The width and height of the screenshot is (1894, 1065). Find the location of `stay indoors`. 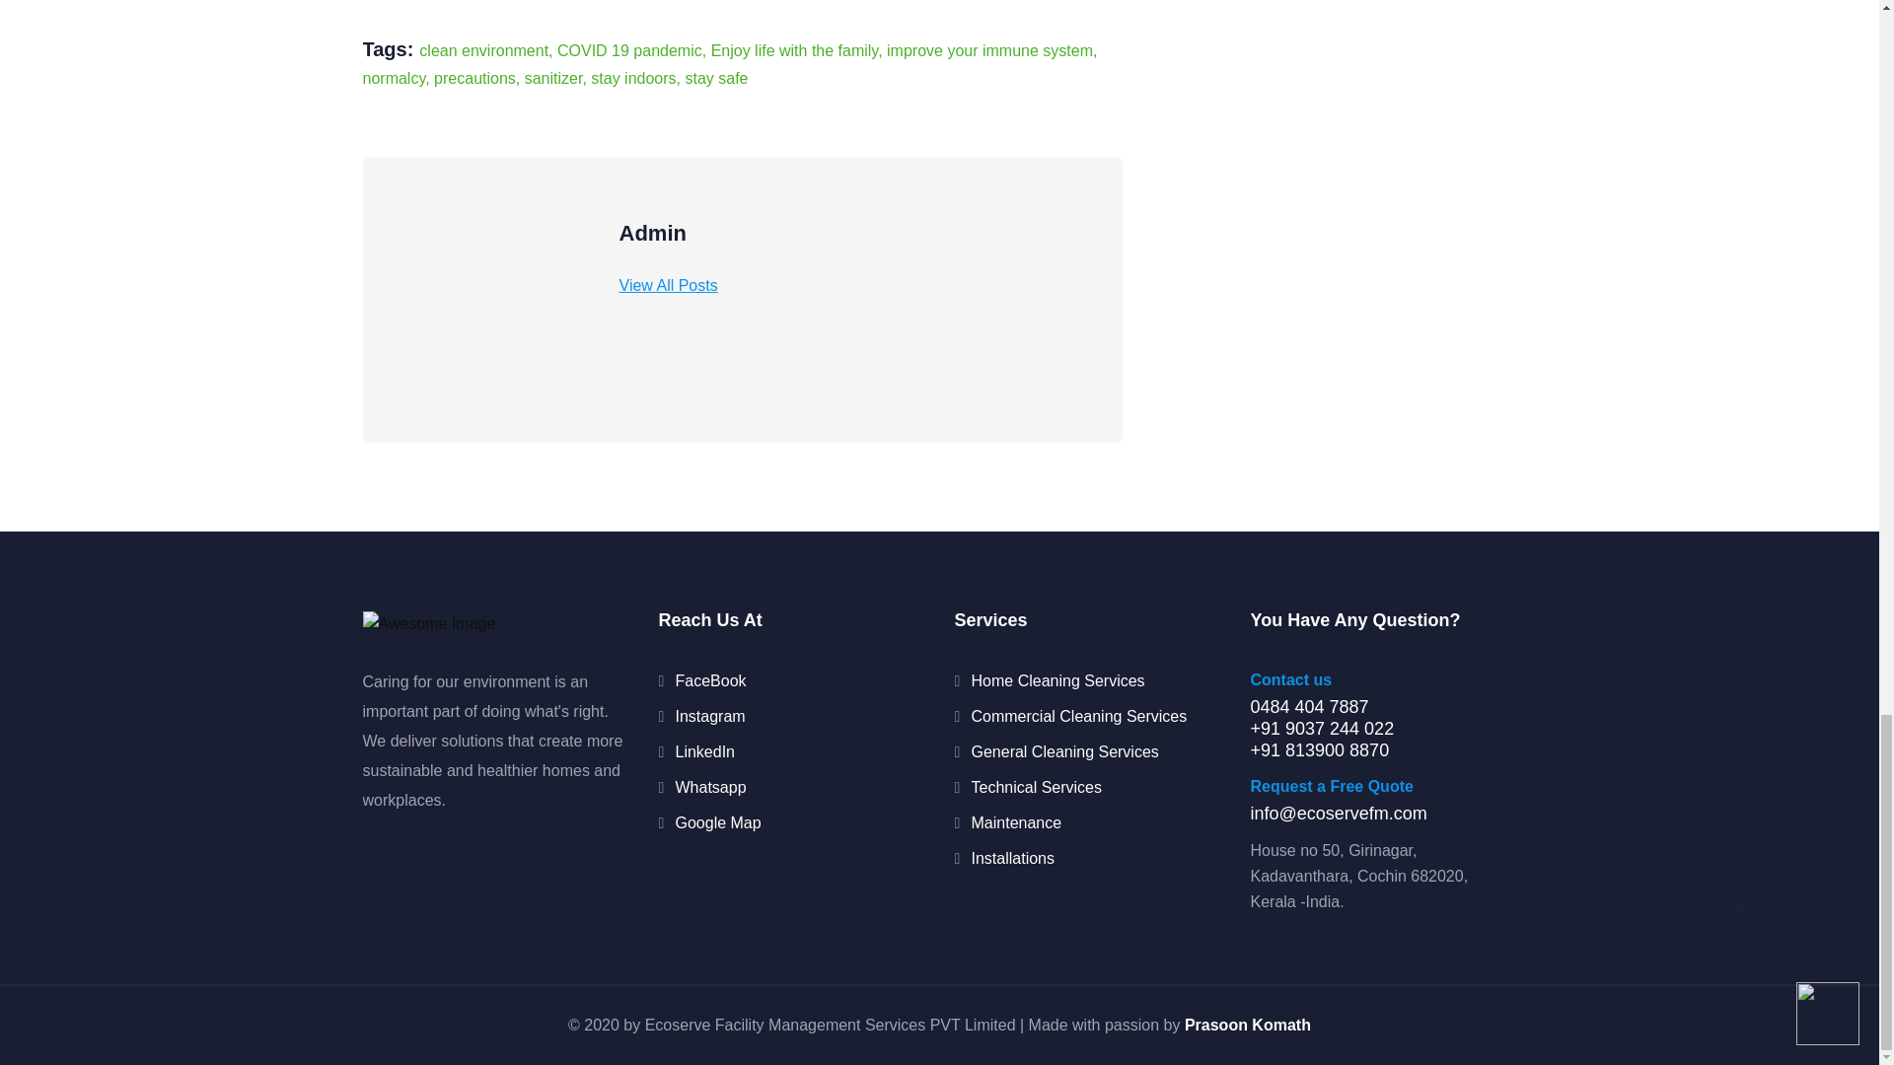

stay indoors is located at coordinates (633, 78).